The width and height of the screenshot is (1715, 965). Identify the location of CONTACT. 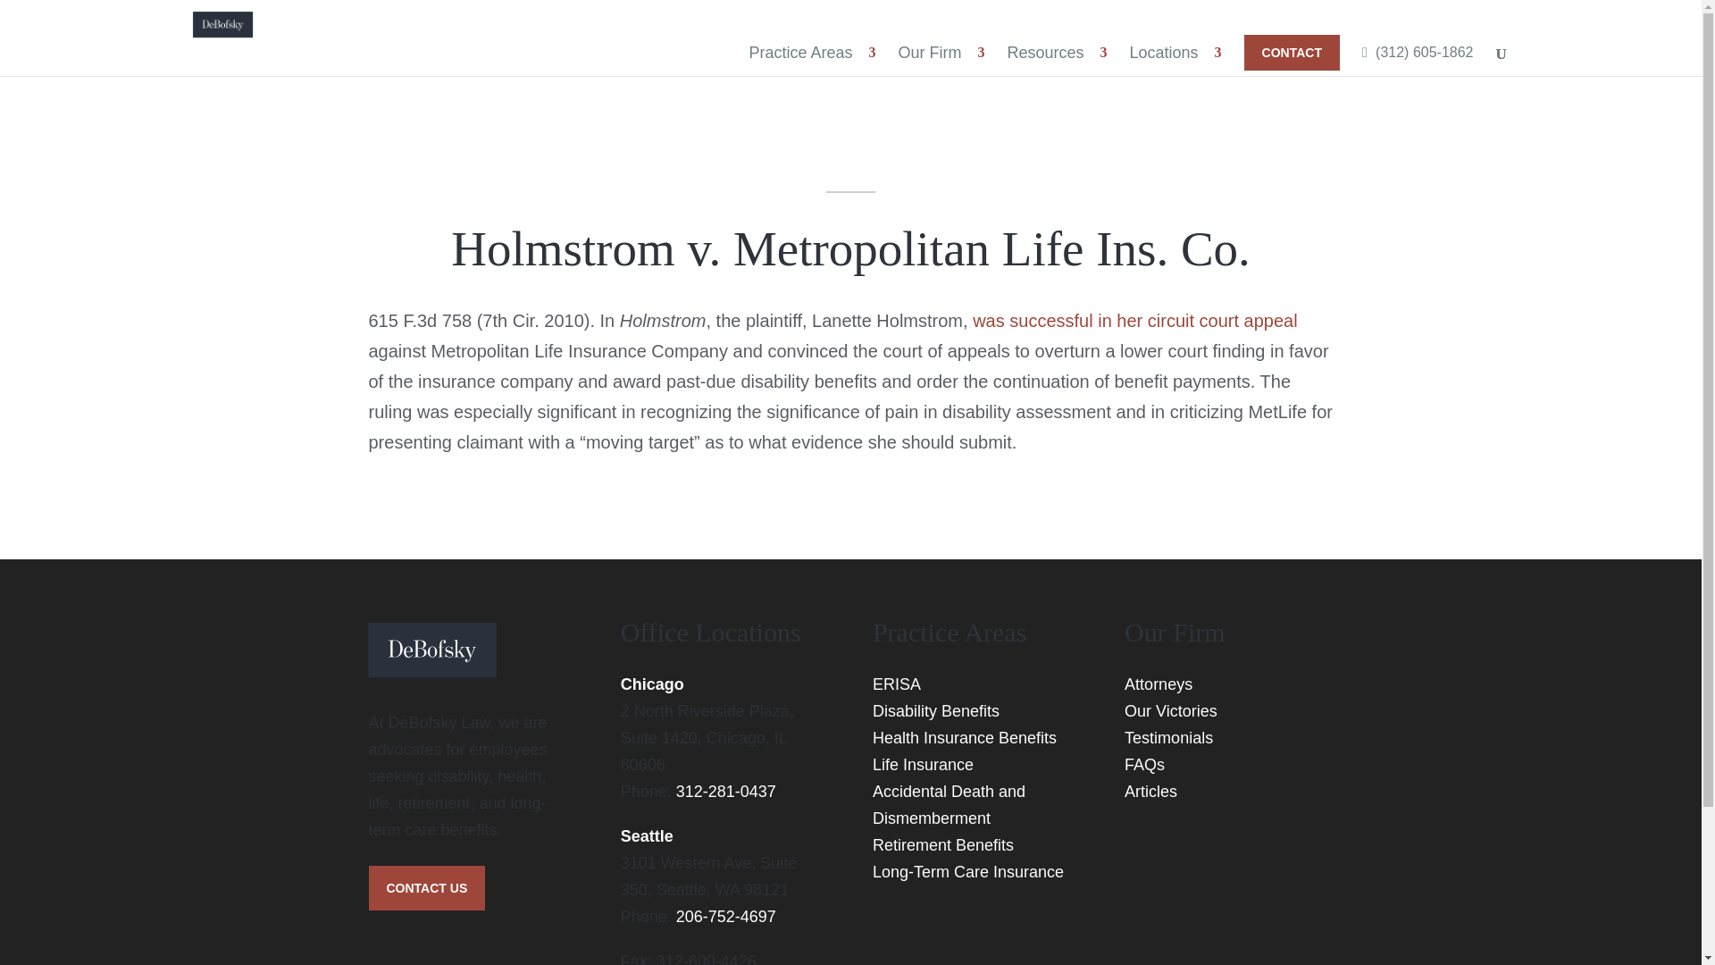
(1292, 52).